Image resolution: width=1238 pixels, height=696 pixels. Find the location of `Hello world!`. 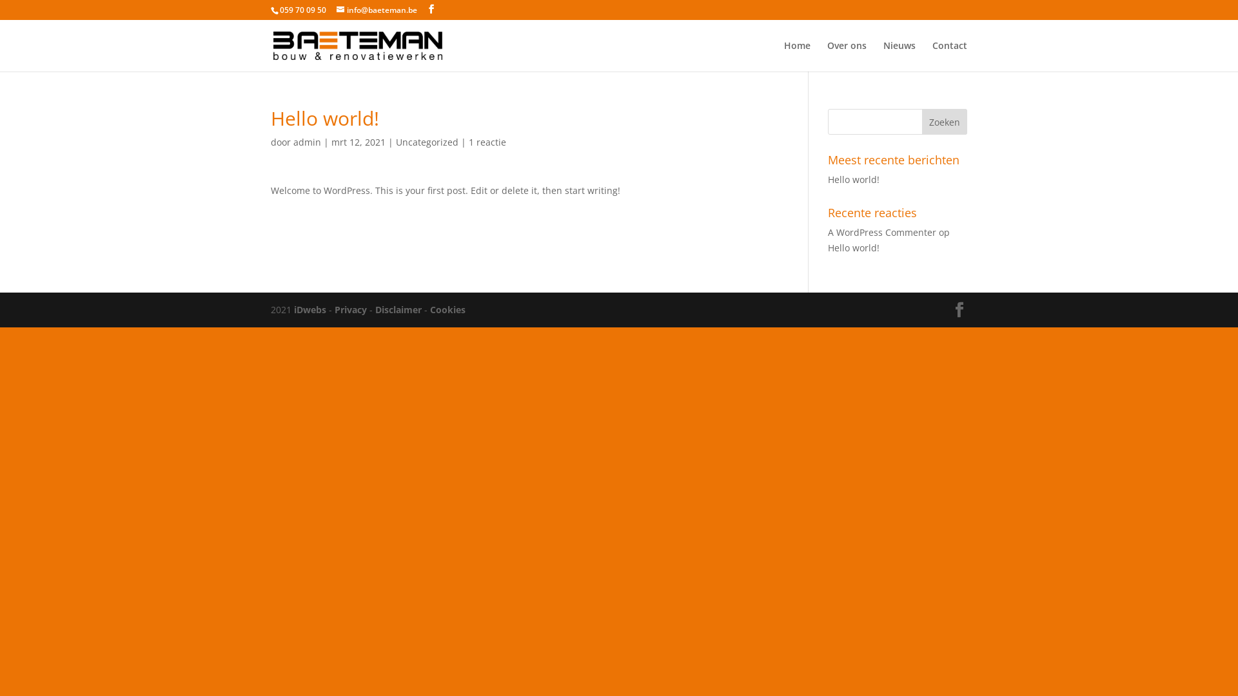

Hello world! is located at coordinates (854, 179).